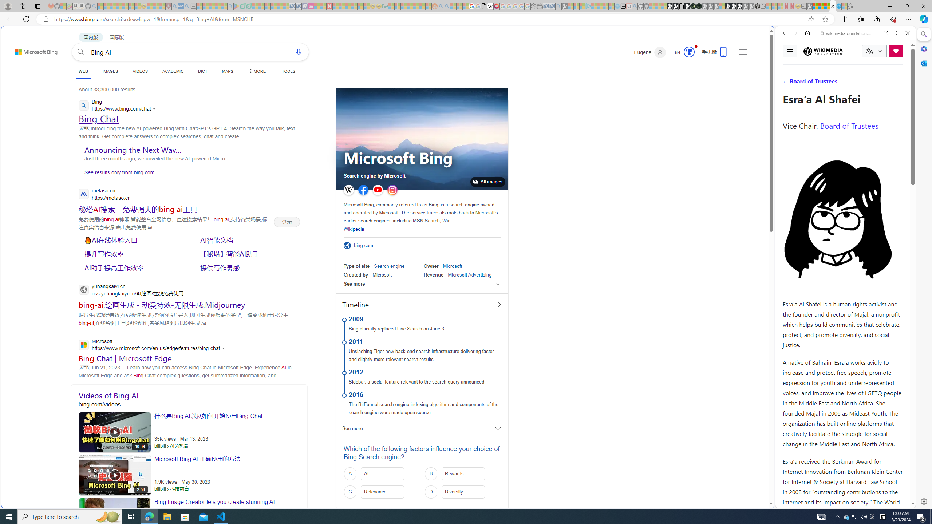  I want to click on Wallet - Sleeping, so click(540, 6).